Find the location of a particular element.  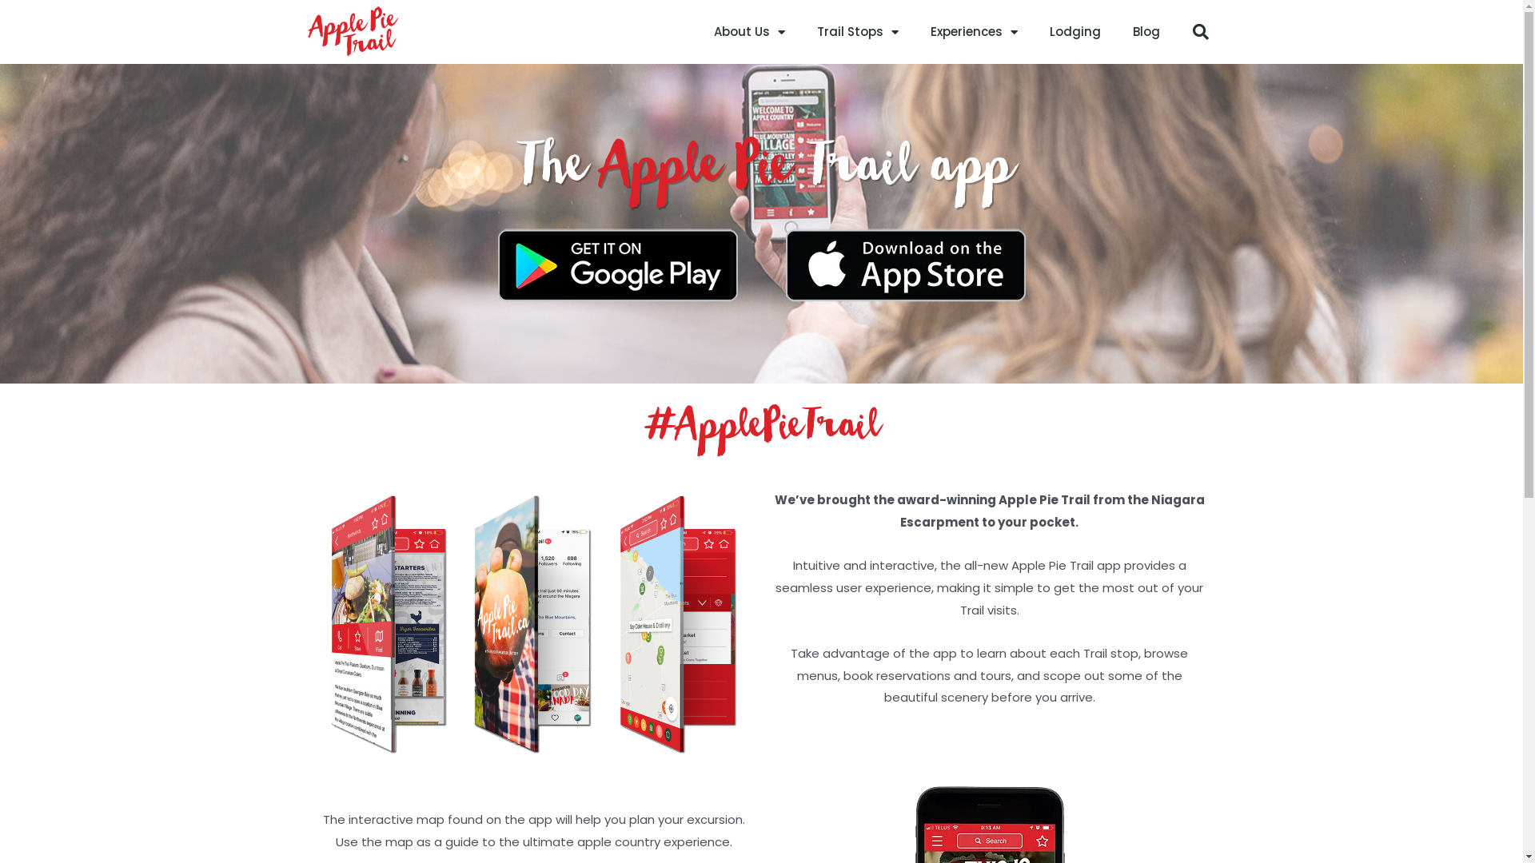

About Us is located at coordinates (748, 32).